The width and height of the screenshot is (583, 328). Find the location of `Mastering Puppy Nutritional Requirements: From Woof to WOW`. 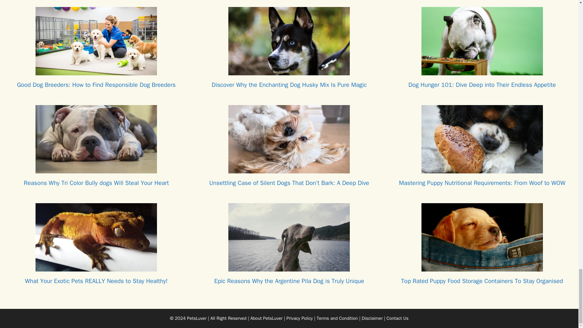

Mastering Puppy Nutritional Requirements: From Woof to WOW is located at coordinates (482, 169).